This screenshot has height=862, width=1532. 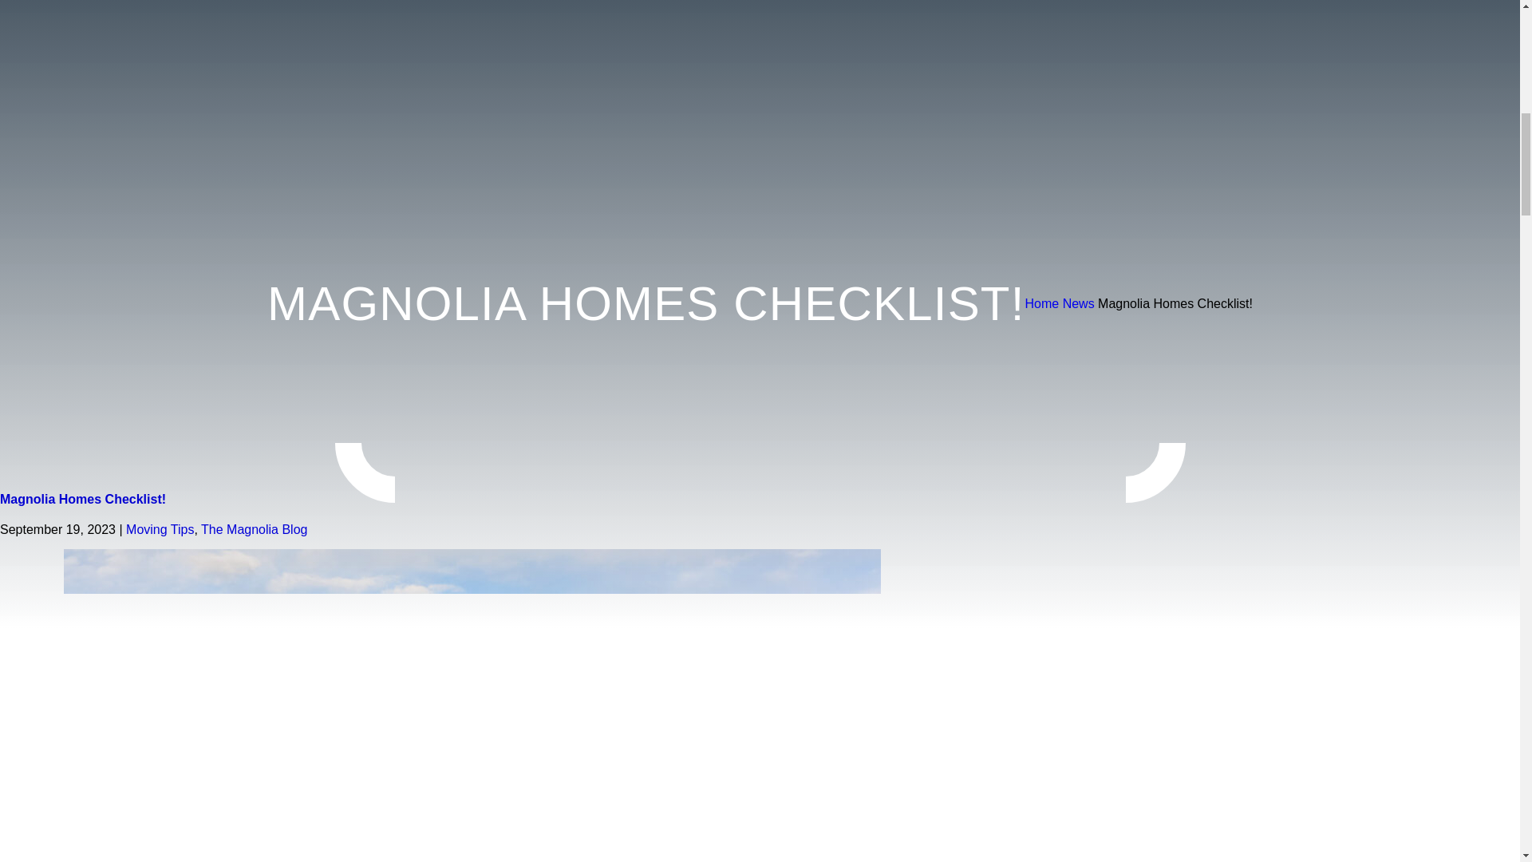 What do you see at coordinates (83, 498) in the screenshot?
I see `Magnolia Homes Checklist!` at bounding box center [83, 498].